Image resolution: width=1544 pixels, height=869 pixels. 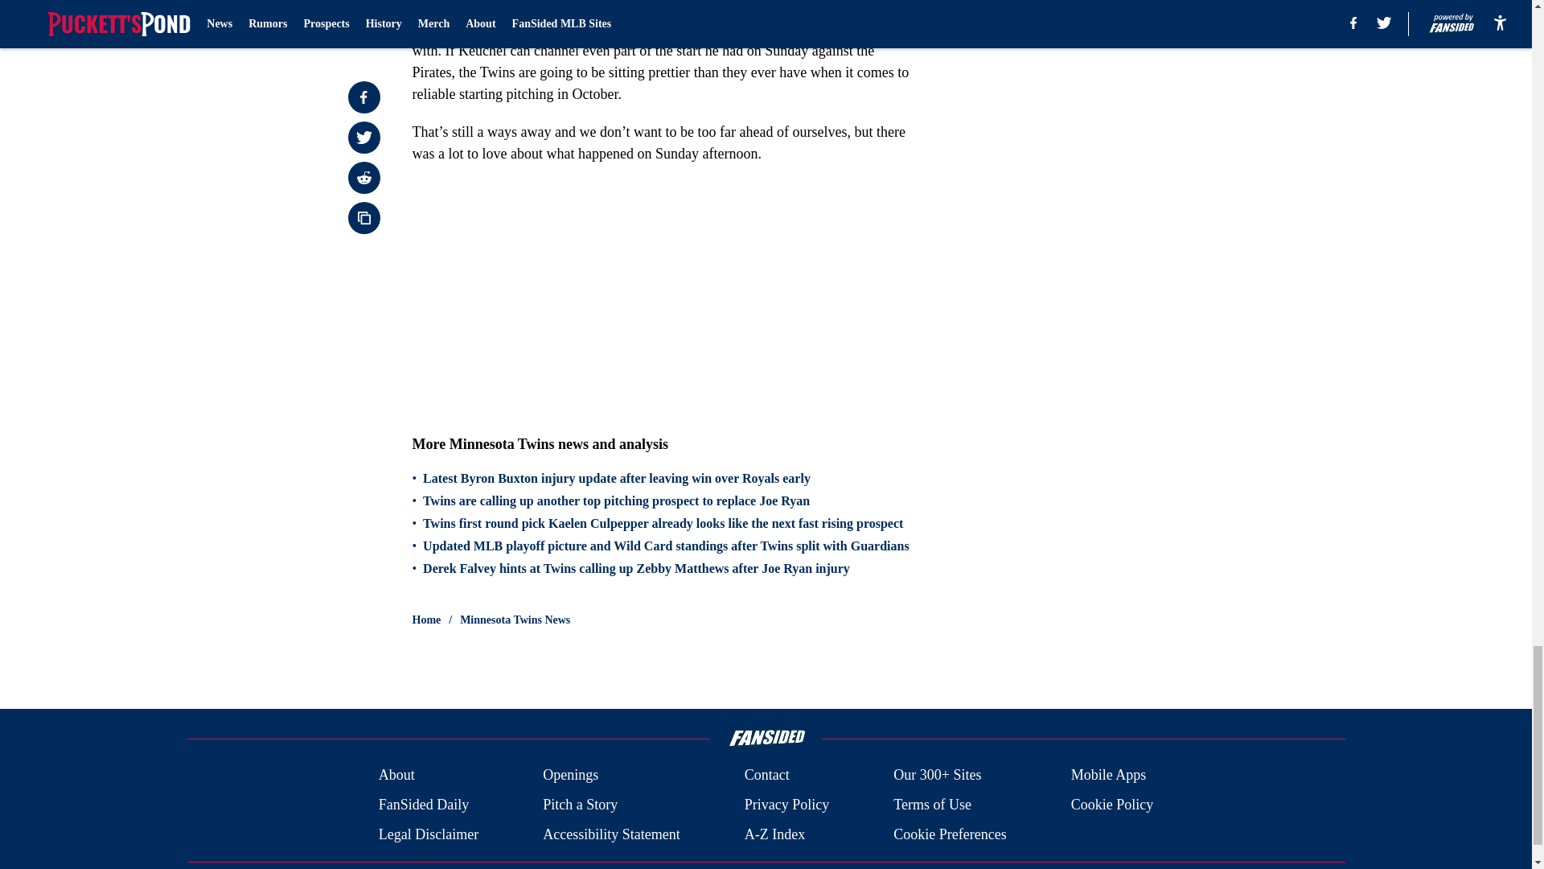 I want to click on Privacy Policy, so click(x=786, y=805).